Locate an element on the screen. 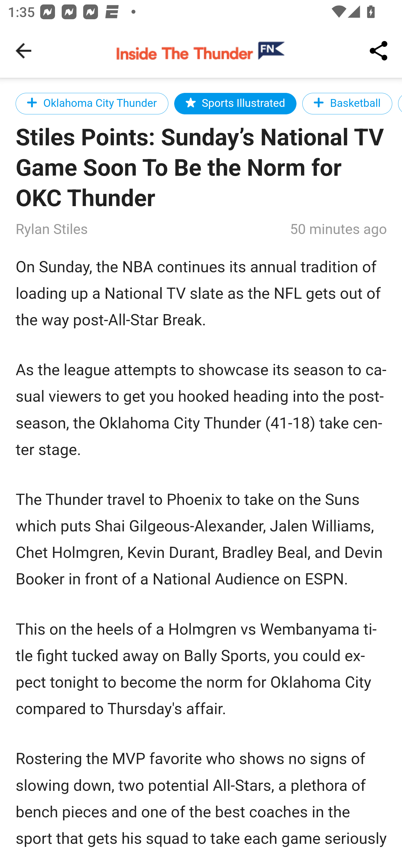  Oklahoma City Thunder is located at coordinates (92, 103).